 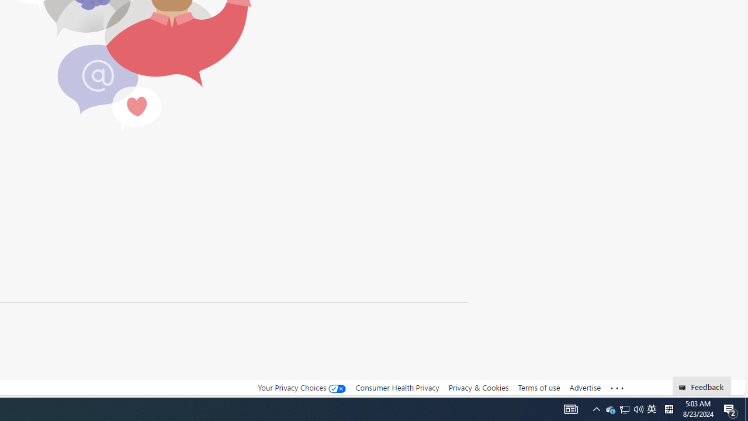 I want to click on Feedback, so click(x=701, y=386).